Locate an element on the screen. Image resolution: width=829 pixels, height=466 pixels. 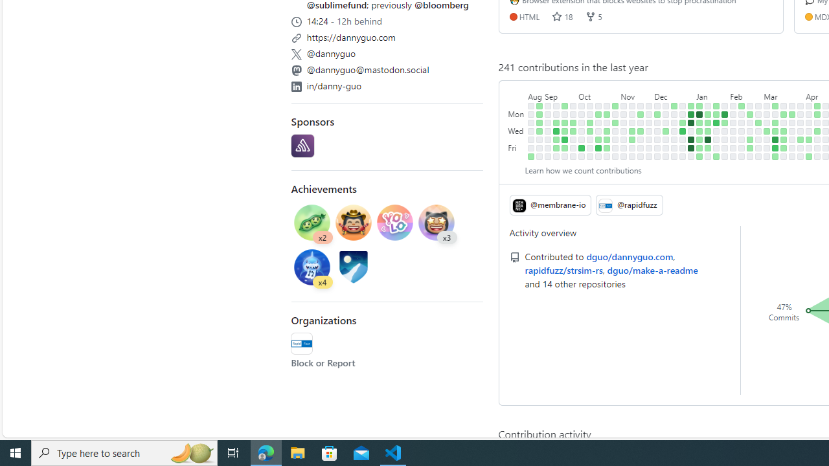
No contributions on April 12th. is located at coordinates (809, 148).